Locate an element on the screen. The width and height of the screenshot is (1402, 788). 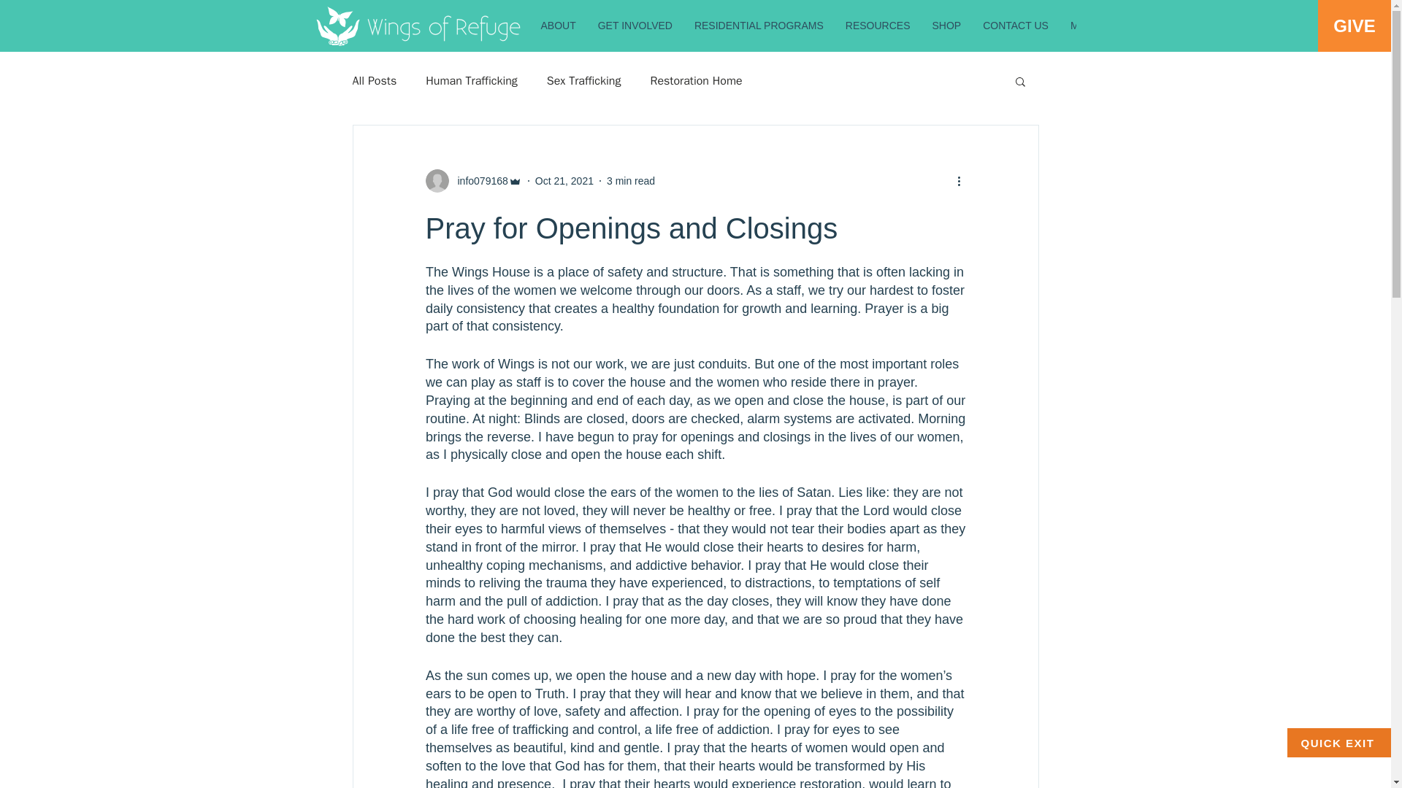
All Posts is located at coordinates (374, 80).